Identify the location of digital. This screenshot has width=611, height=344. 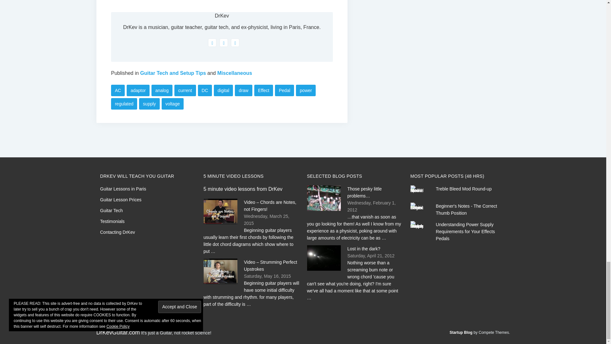
(223, 90).